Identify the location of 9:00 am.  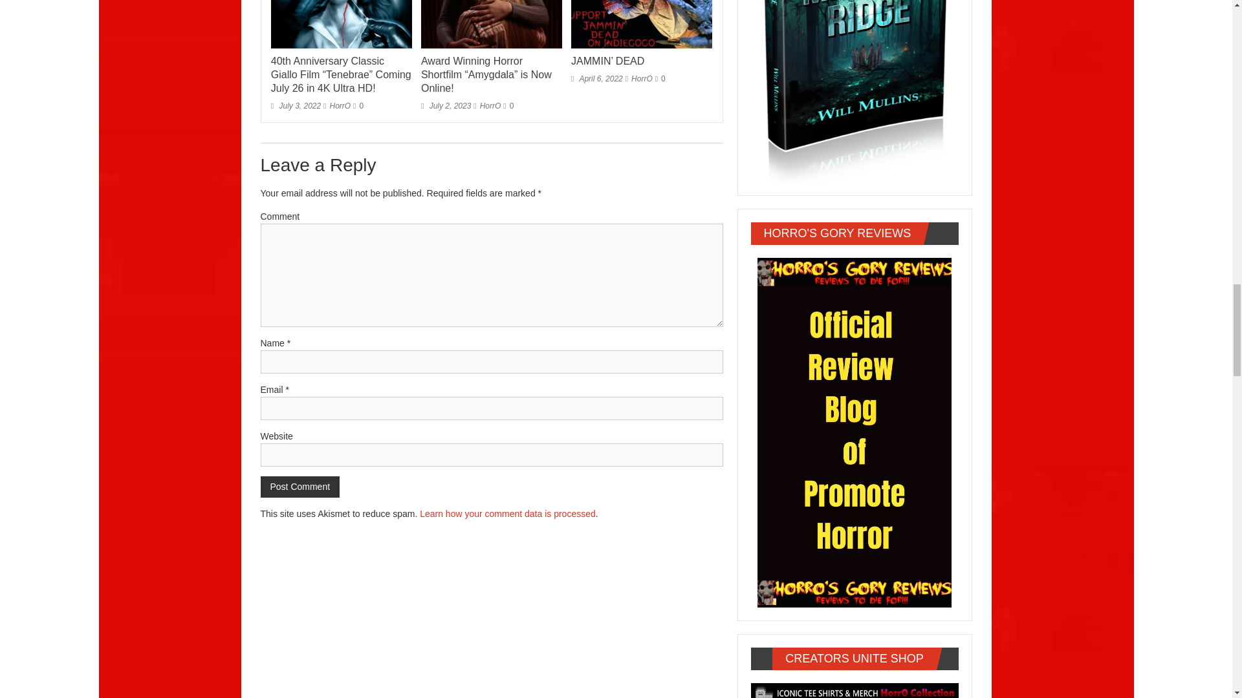
(295, 105).